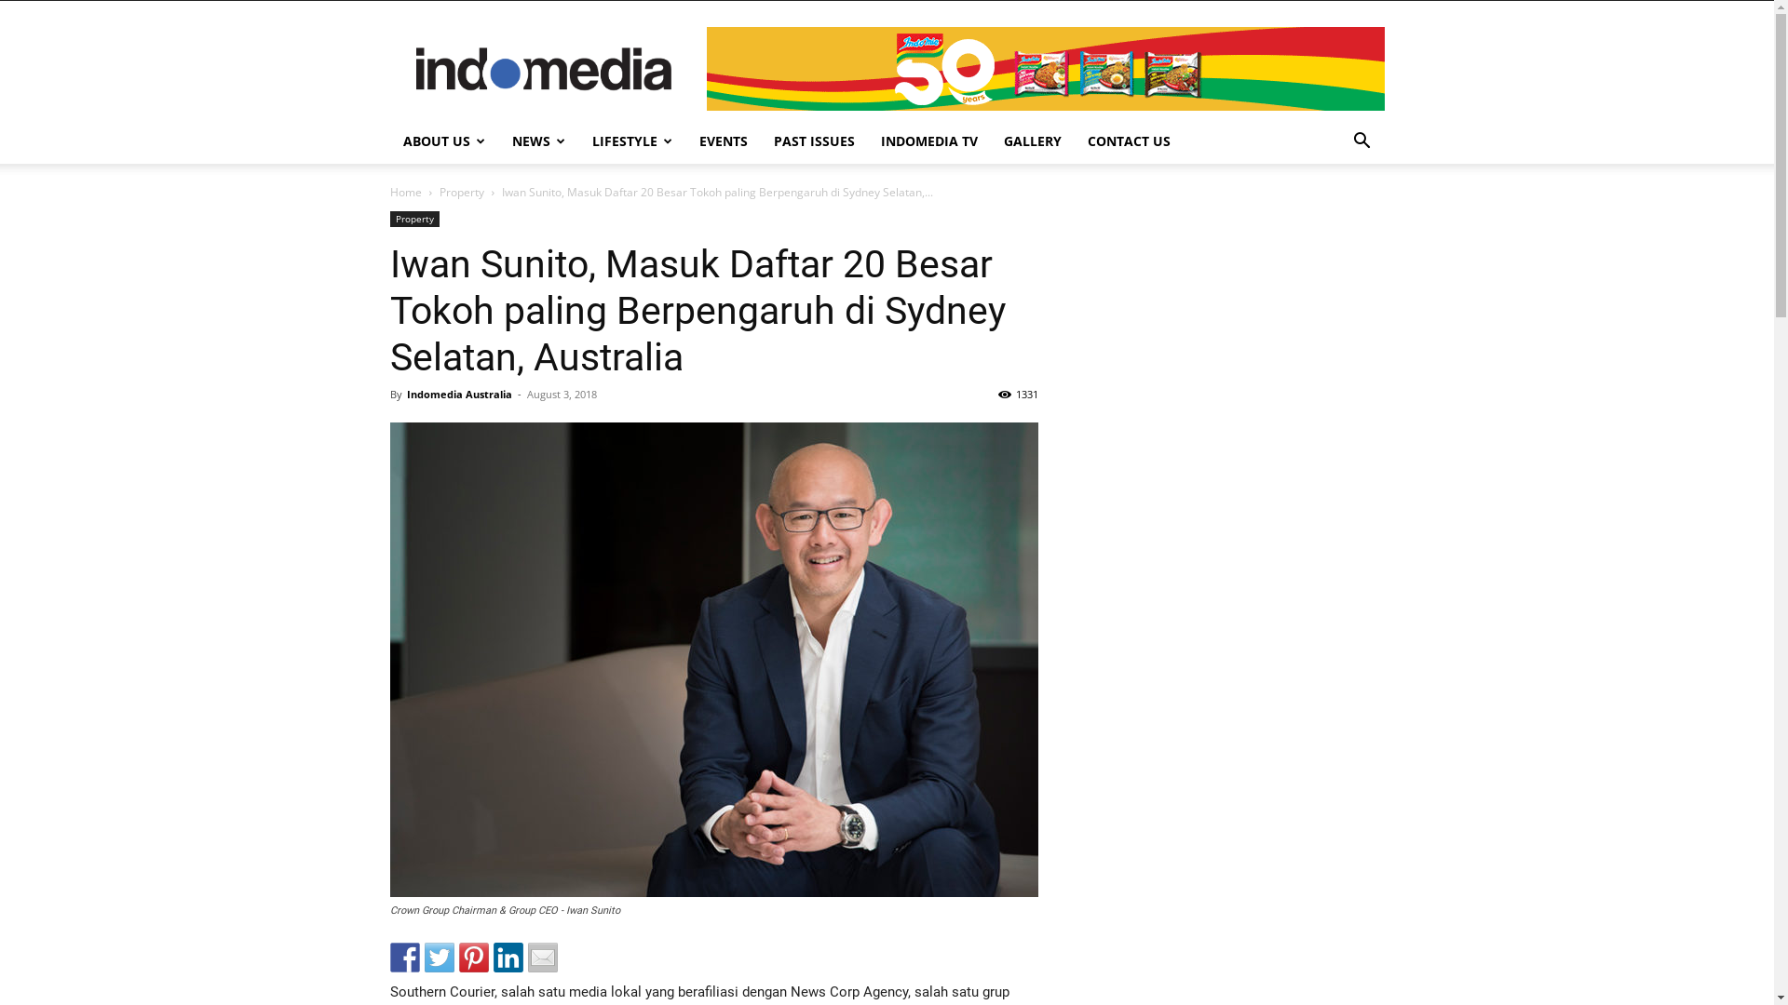 This screenshot has width=1788, height=1005. I want to click on Share on Twitter, so click(440, 958).